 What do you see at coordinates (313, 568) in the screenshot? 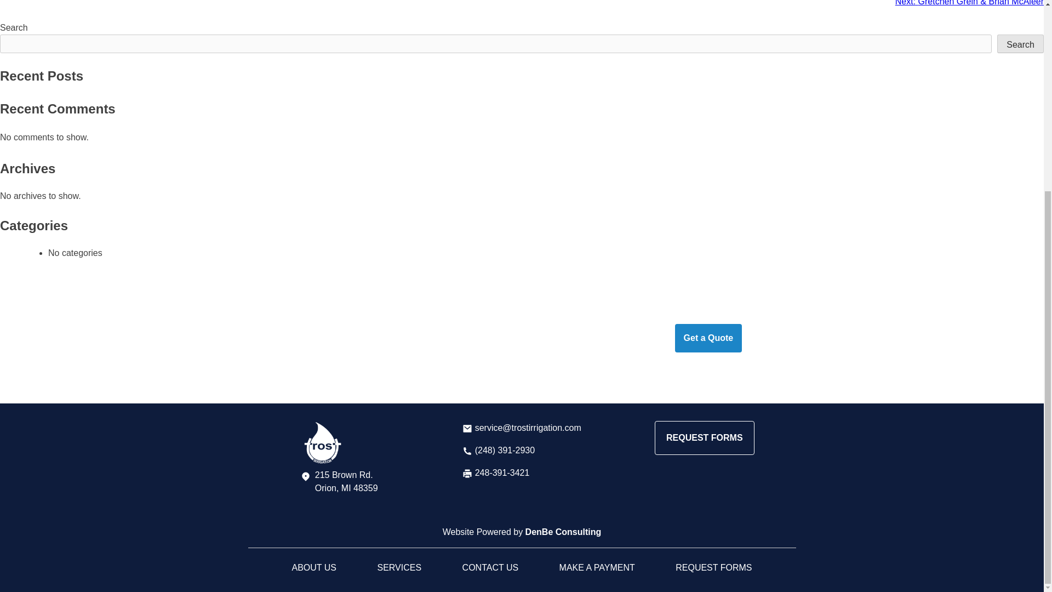
I see `ABOUT US` at bounding box center [313, 568].